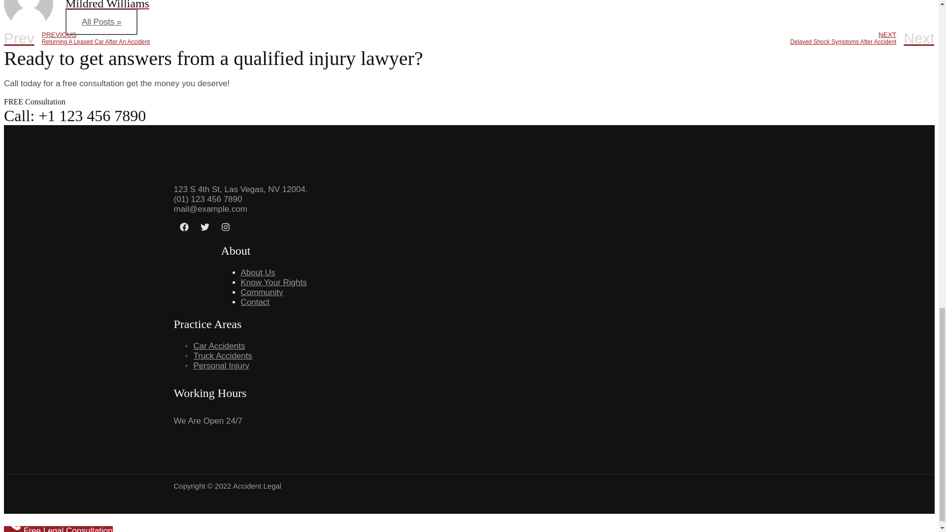 This screenshot has height=532, width=946. What do you see at coordinates (236, 38) in the screenshot?
I see `Community` at bounding box center [236, 38].